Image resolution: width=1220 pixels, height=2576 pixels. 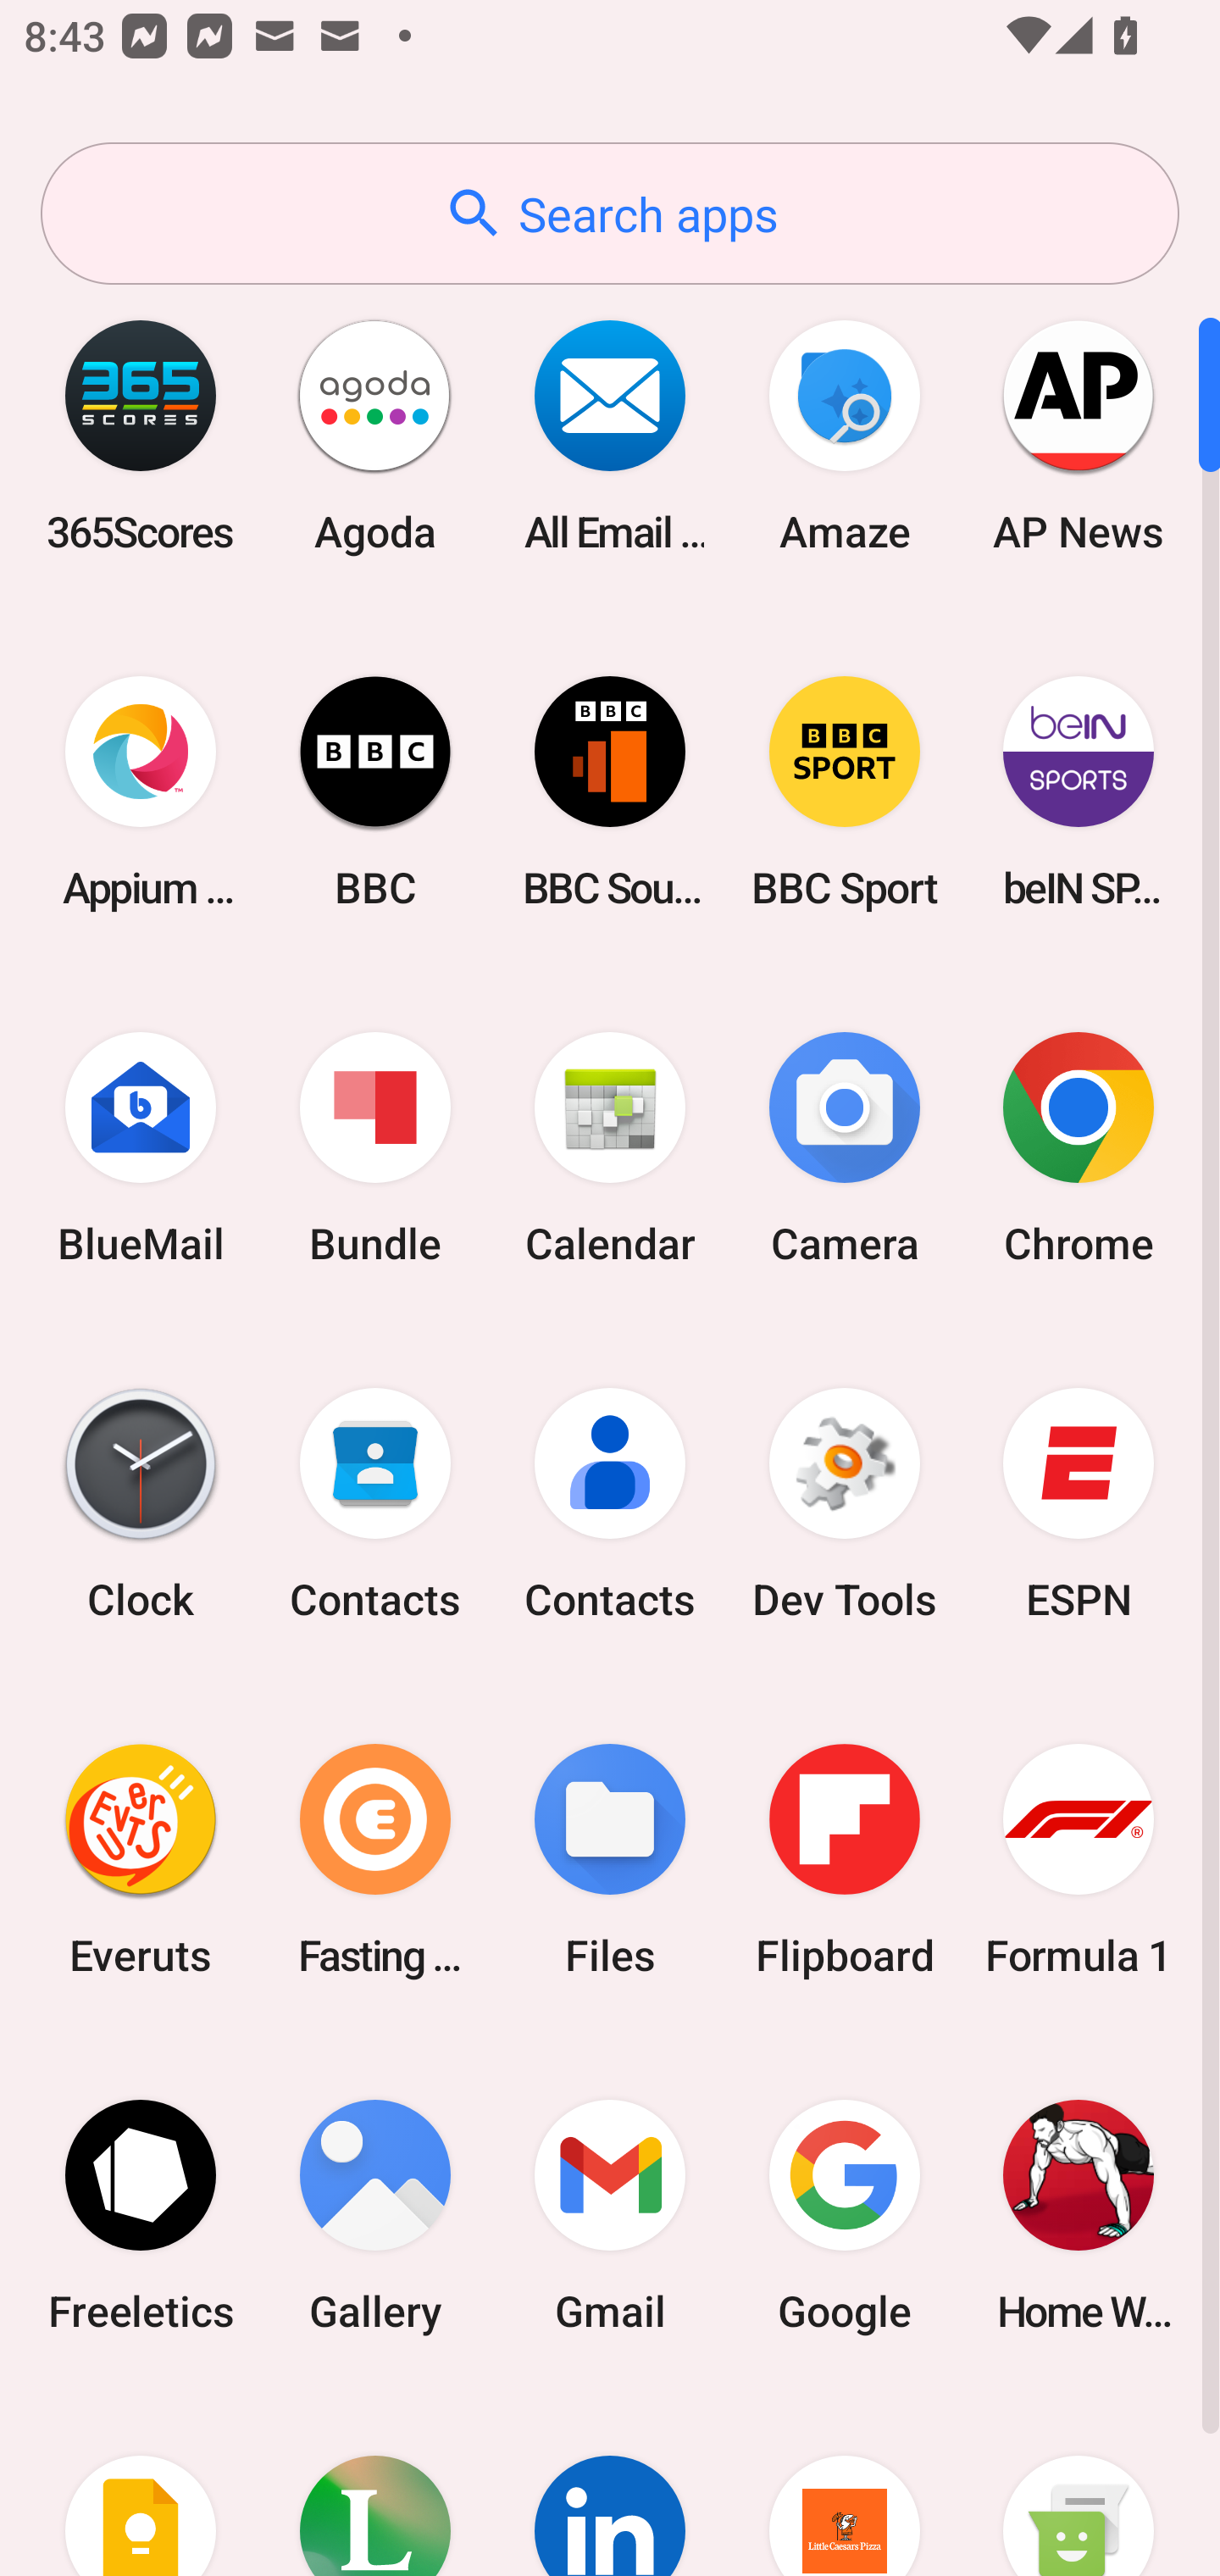 I want to click on All Email Connect, so click(x=610, y=436).